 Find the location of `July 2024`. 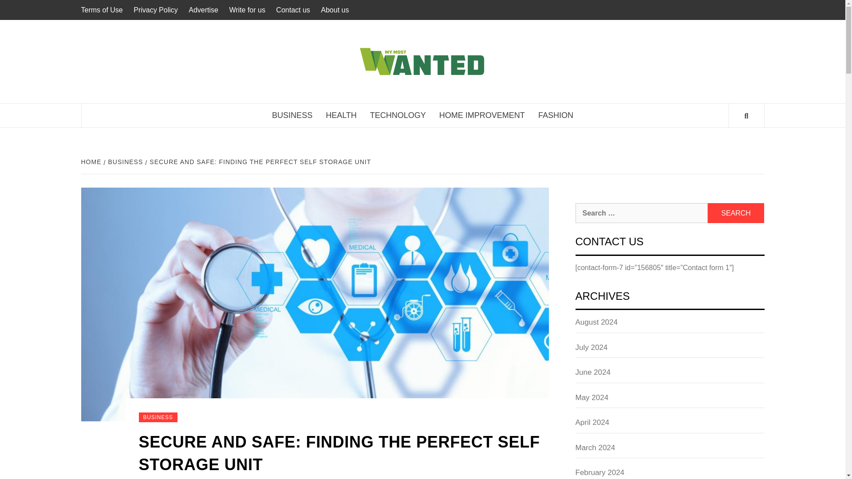

July 2024 is located at coordinates (670, 350).